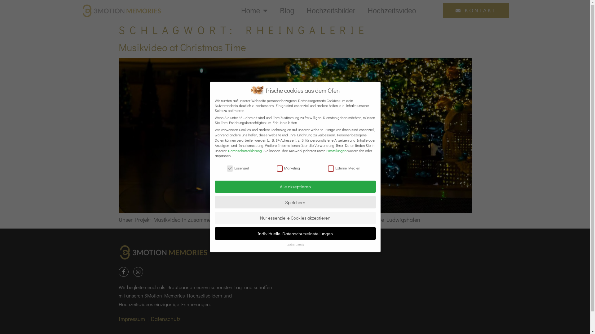 This screenshot has width=595, height=334. I want to click on Home, so click(254, 11).